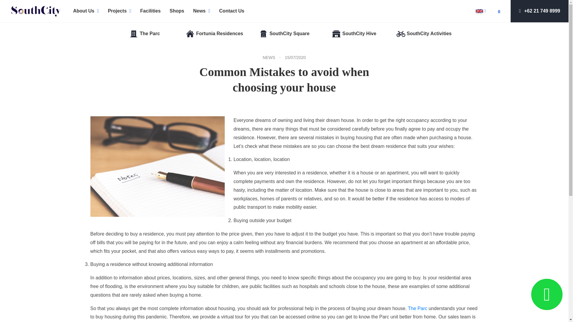  I want to click on SouthCity Square, so click(284, 34).